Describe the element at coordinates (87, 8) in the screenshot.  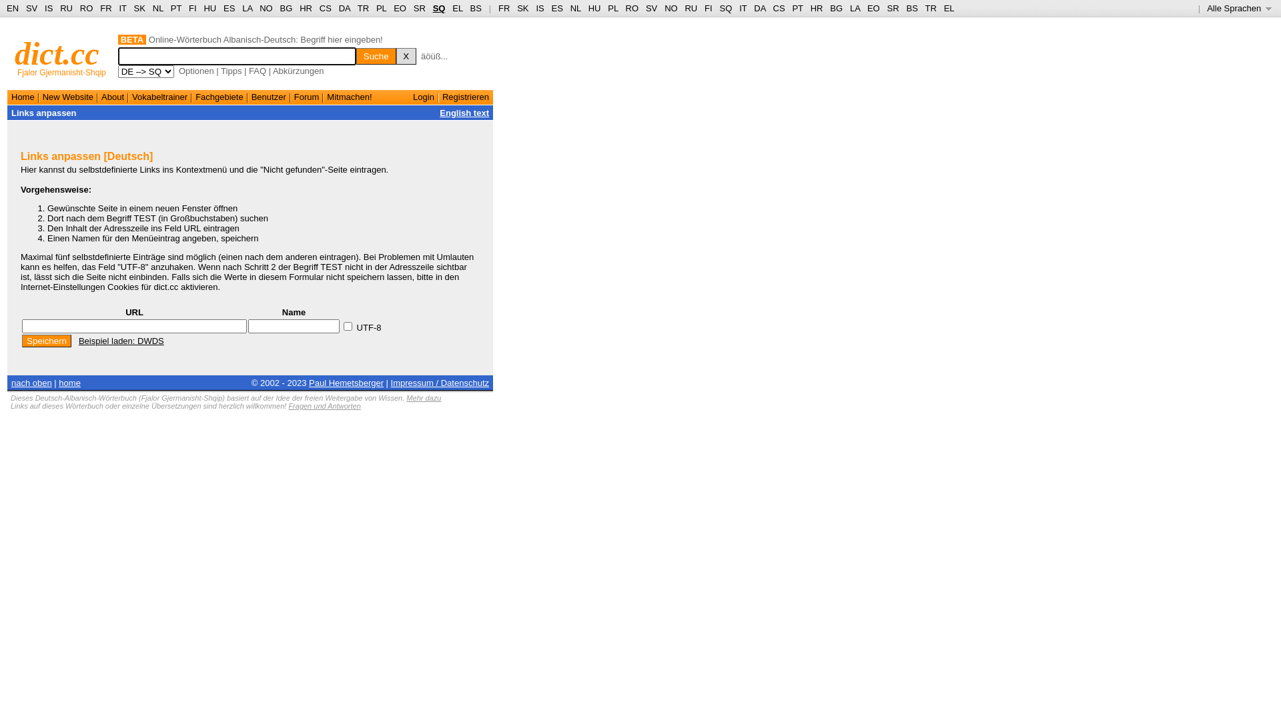
I see `RO` at that location.